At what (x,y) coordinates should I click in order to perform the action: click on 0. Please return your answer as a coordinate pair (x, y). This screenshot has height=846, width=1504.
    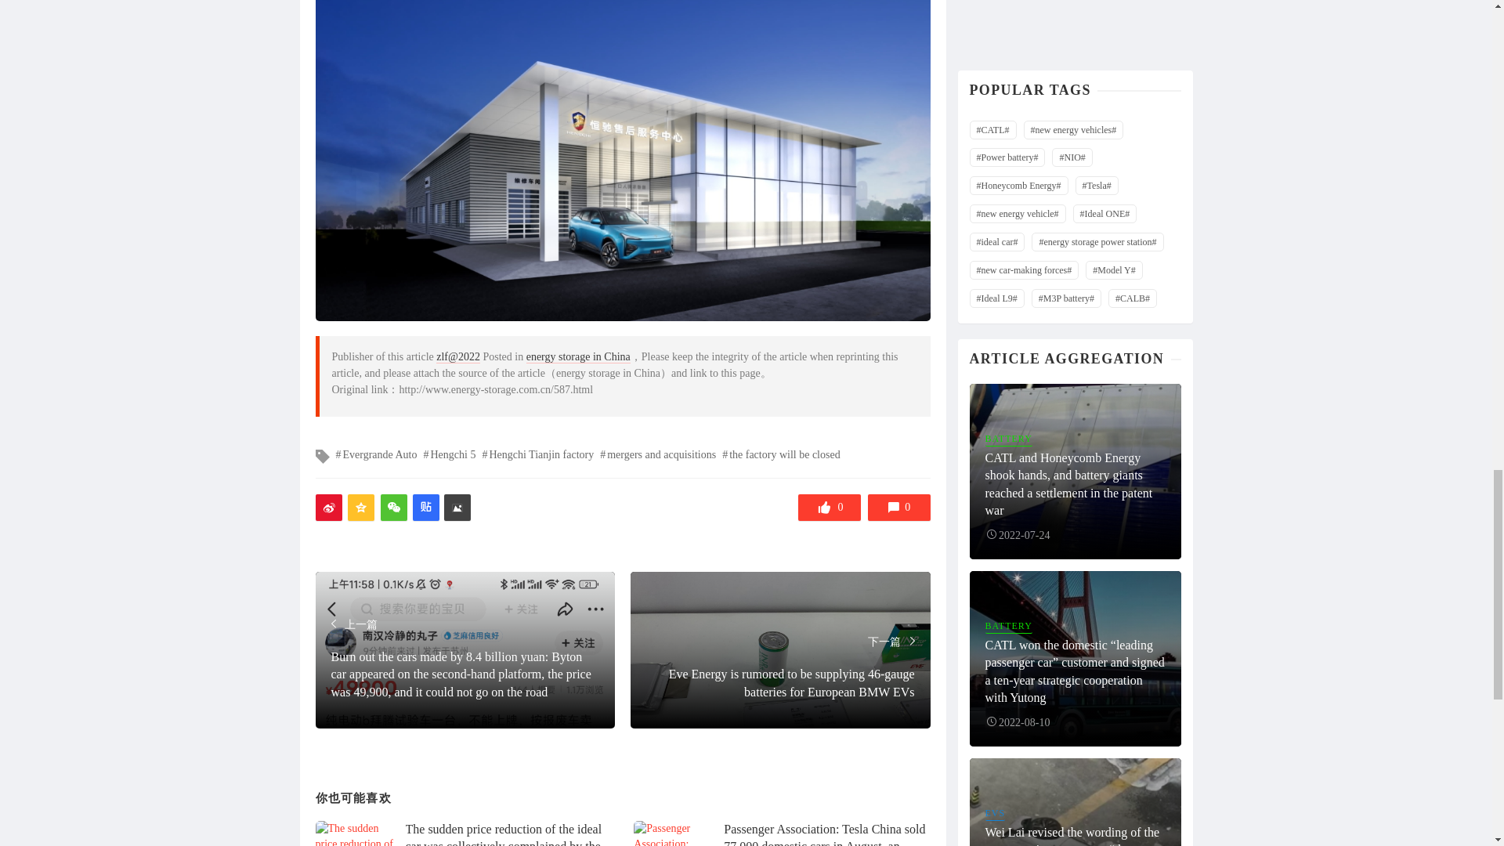
    Looking at the image, I should click on (829, 508).